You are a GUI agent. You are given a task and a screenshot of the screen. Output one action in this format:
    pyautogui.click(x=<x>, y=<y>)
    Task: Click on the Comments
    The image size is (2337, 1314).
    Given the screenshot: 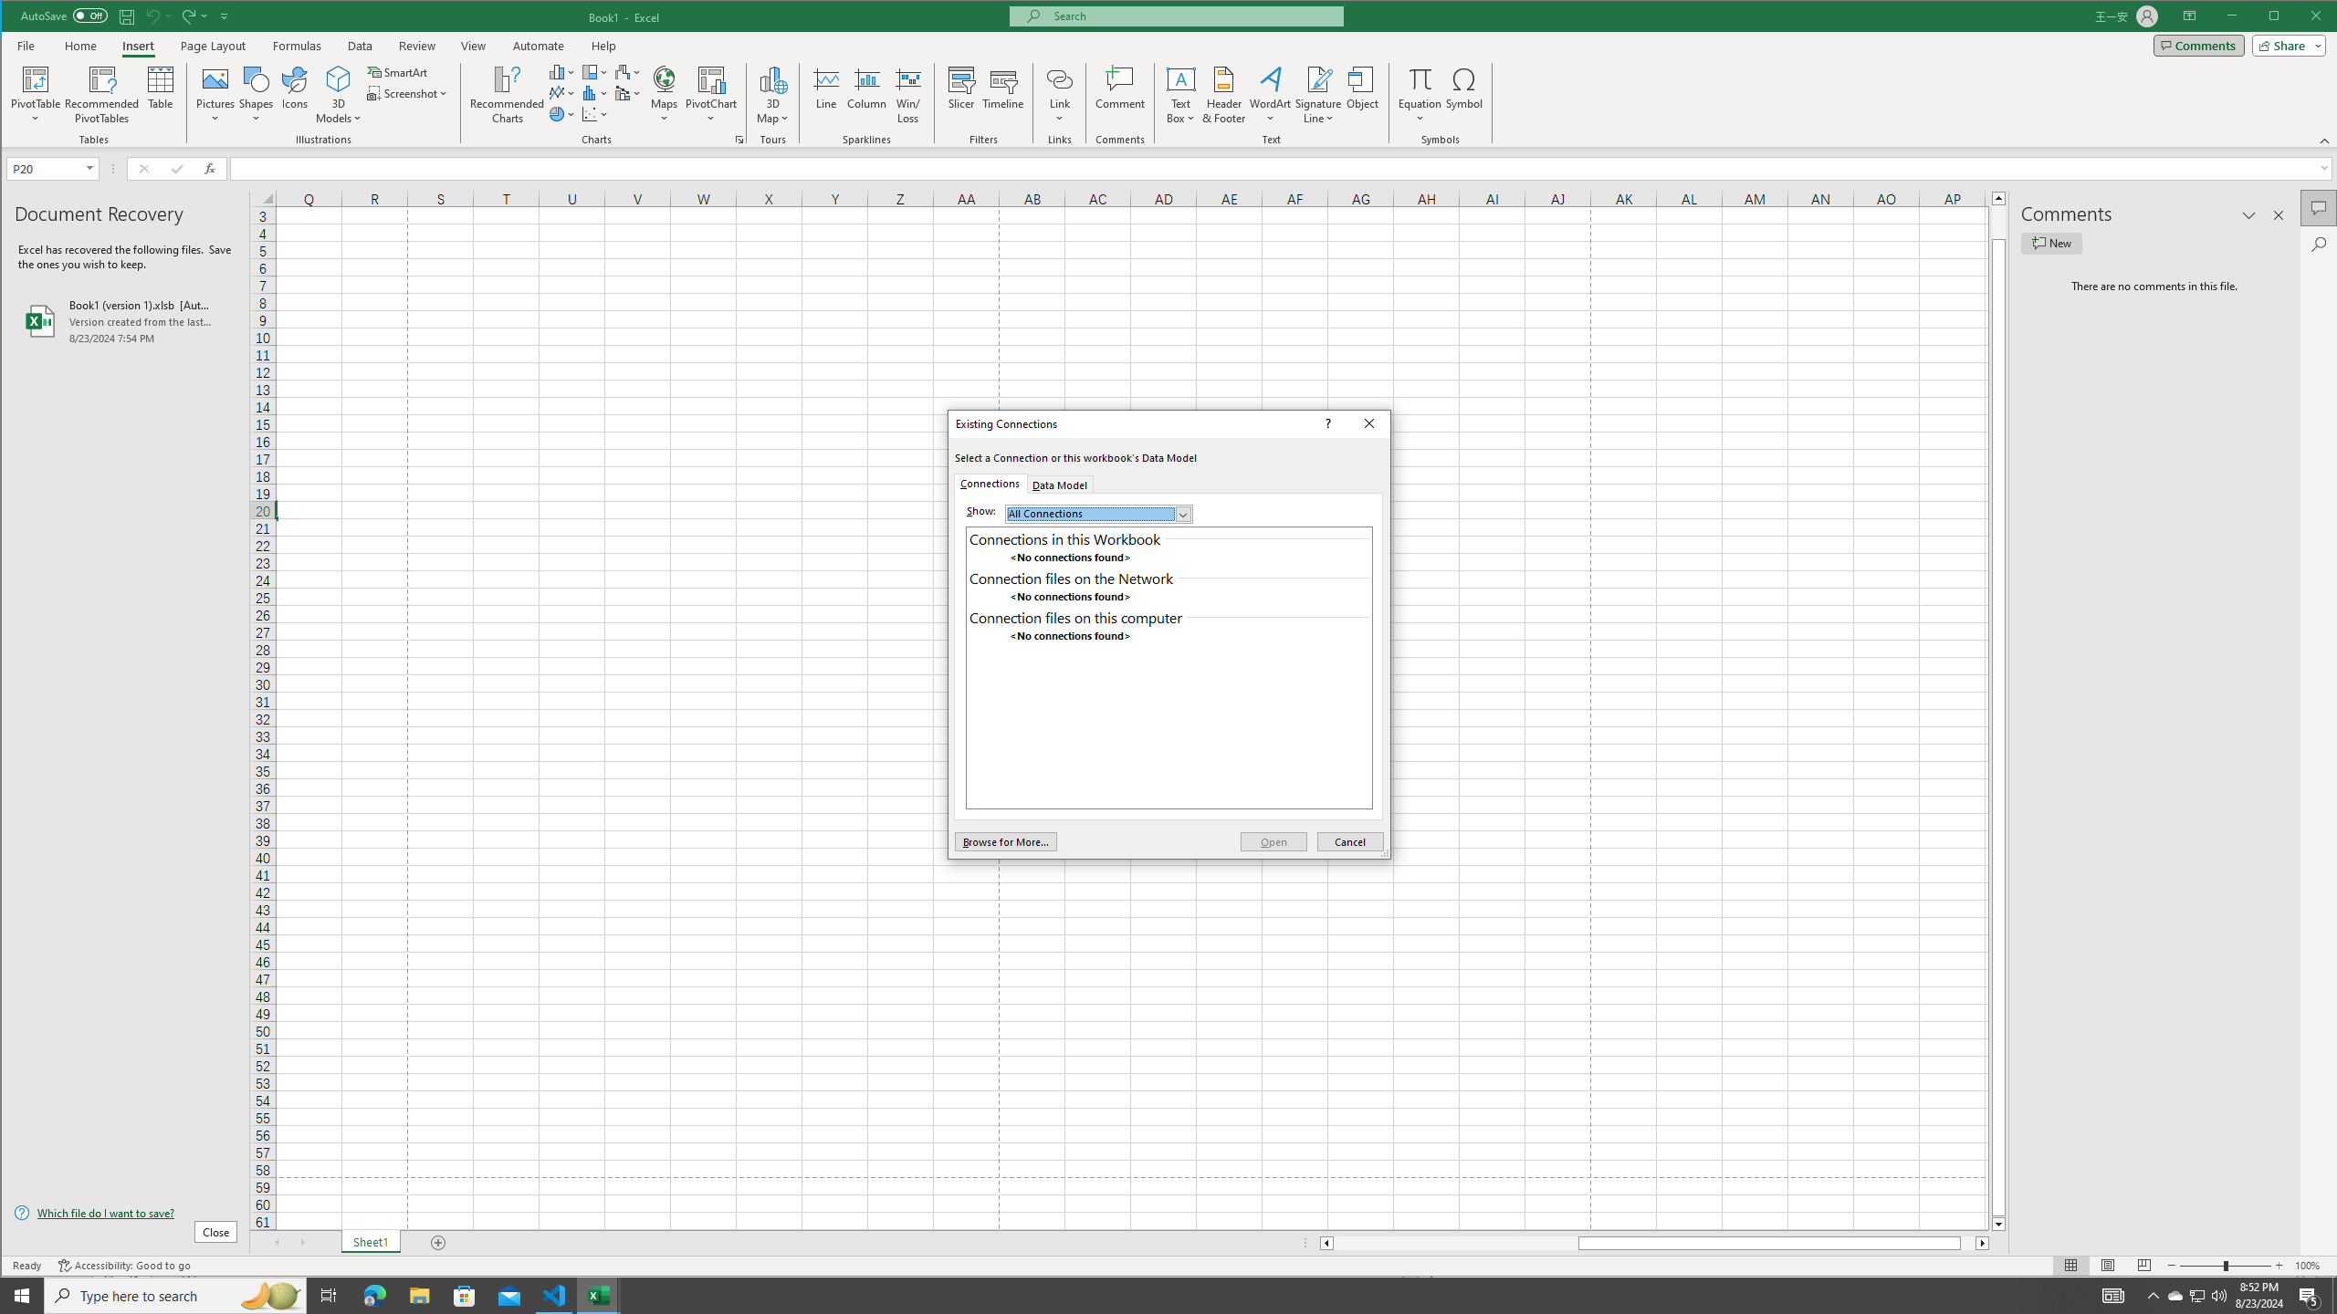 What is the action you would take?
    pyautogui.click(x=2319, y=207)
    